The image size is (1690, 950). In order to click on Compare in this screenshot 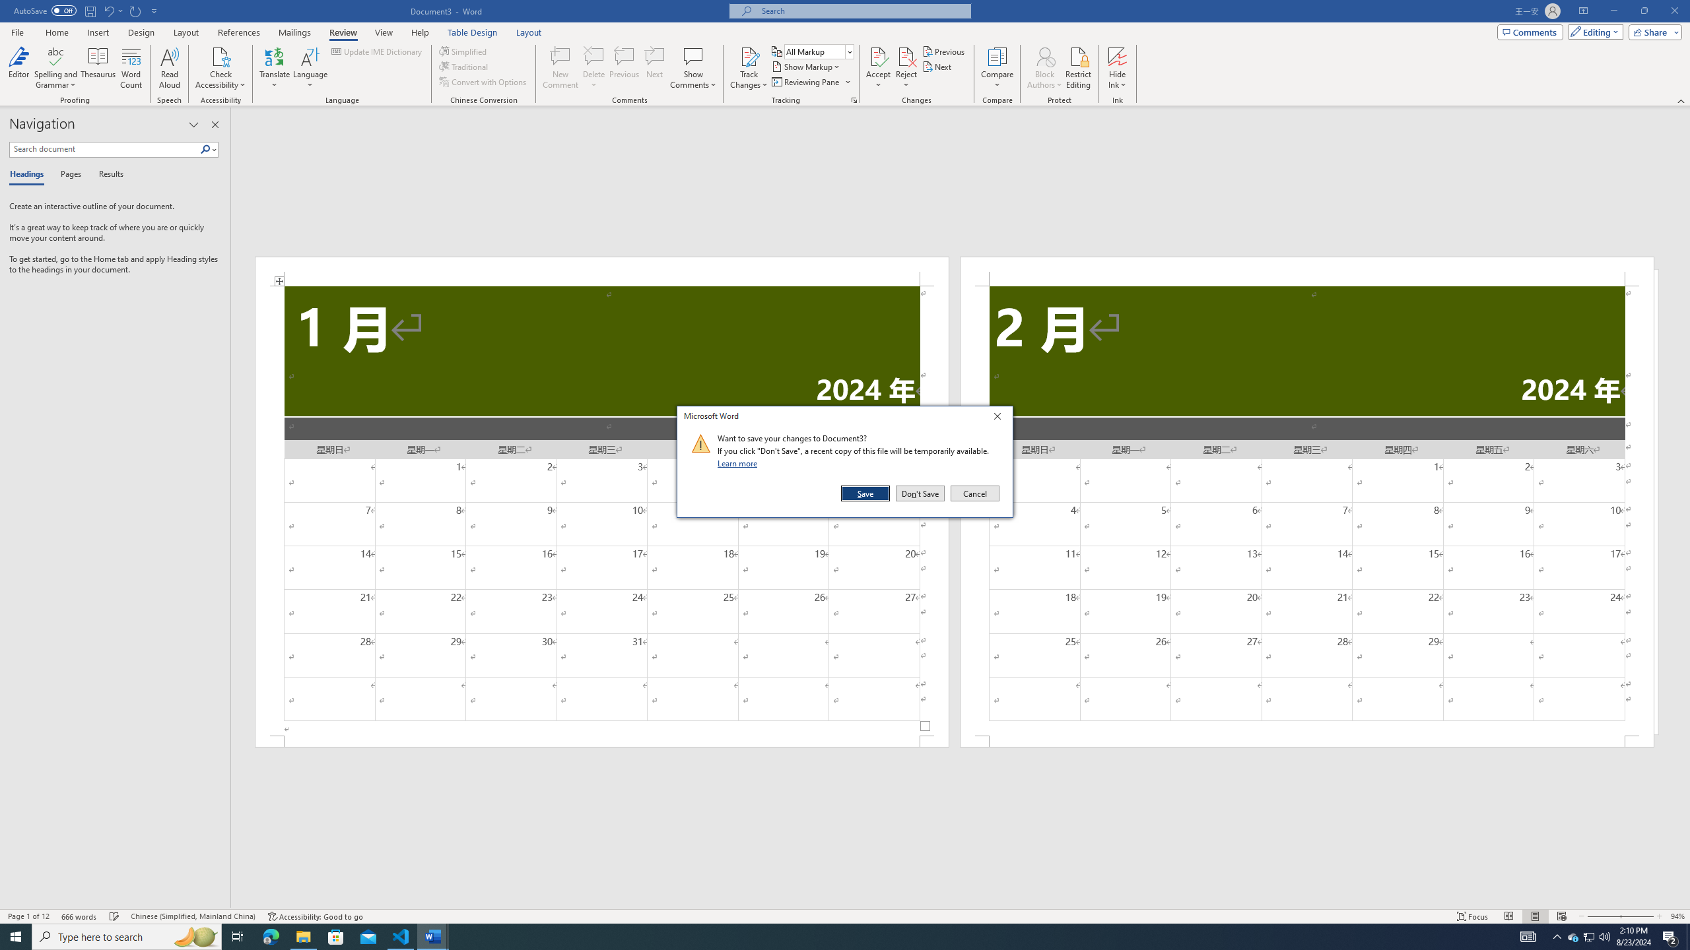, I will do `click(997, 68)`.